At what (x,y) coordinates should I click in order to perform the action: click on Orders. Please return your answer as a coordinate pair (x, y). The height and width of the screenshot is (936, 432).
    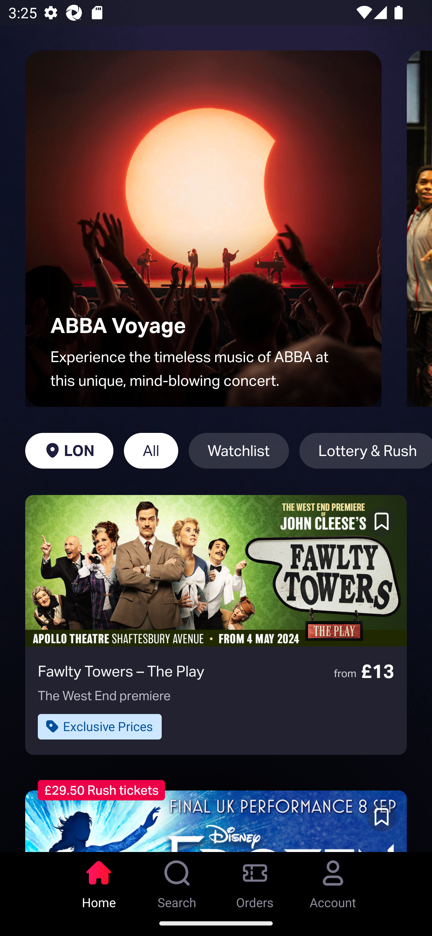
    Looking at the image, I should click on (255, 881).